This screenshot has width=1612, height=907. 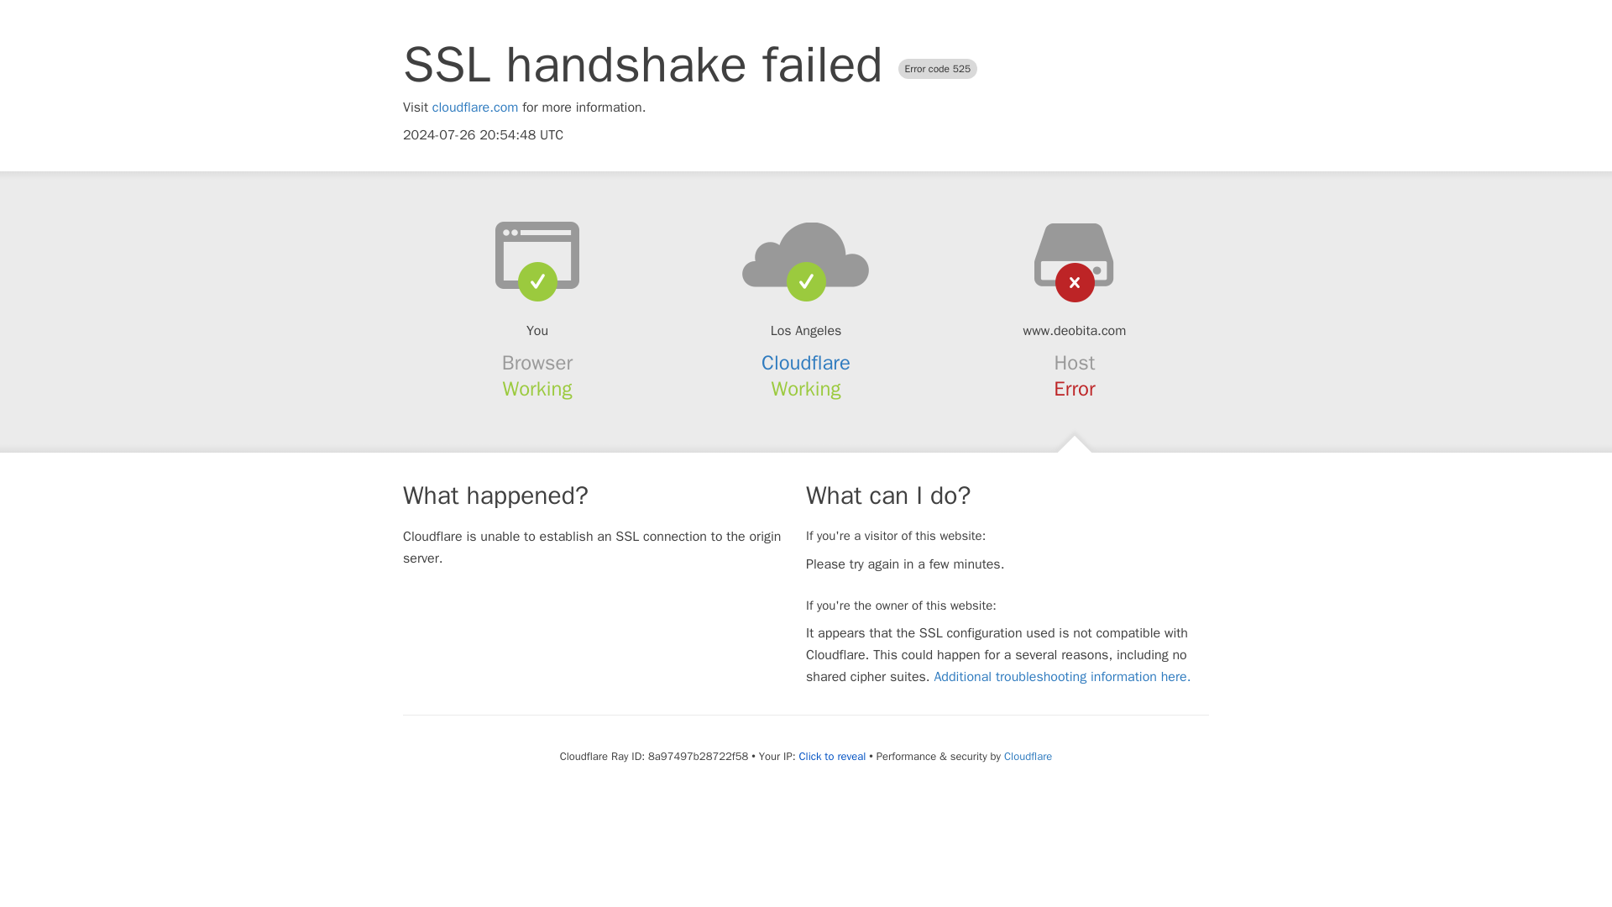 What do you see at coordinates (1028, 756) in the screenshot?
I see `Cloudflare` at bounding box center [1028, 756].